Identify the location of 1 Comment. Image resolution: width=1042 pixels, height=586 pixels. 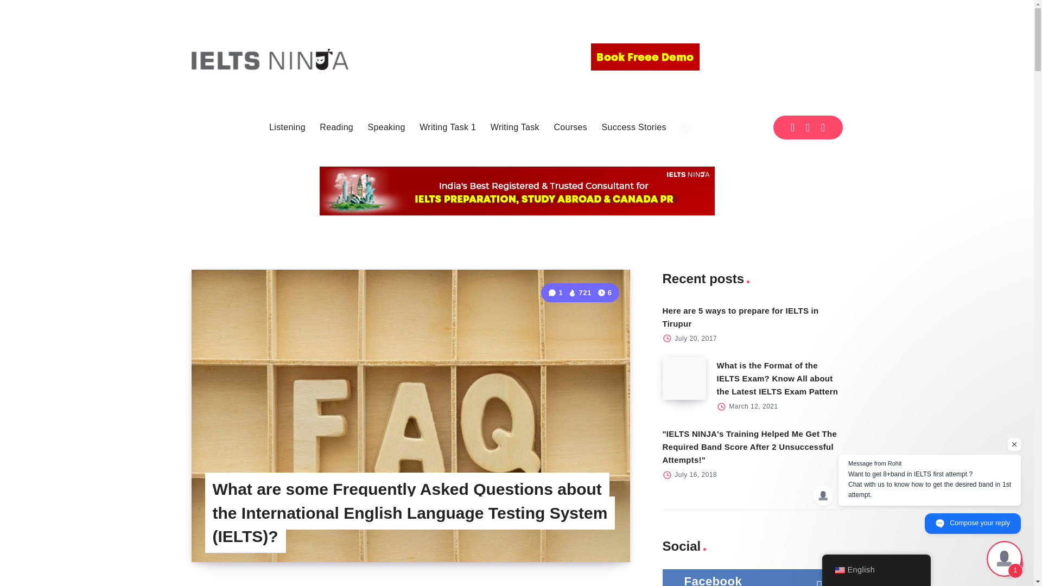
(556, 292).